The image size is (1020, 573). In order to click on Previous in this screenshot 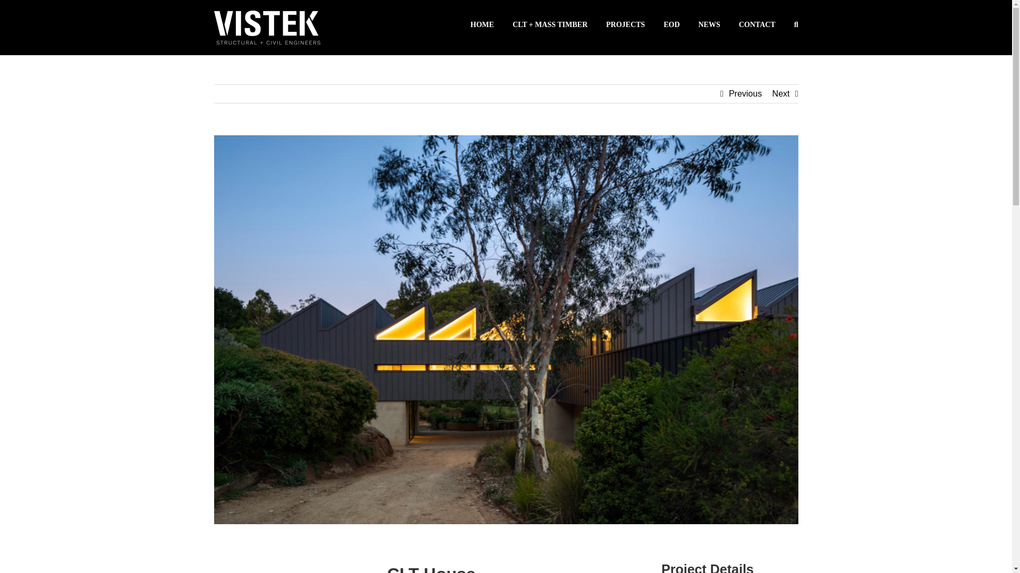, I will do `click(745, 93)`.